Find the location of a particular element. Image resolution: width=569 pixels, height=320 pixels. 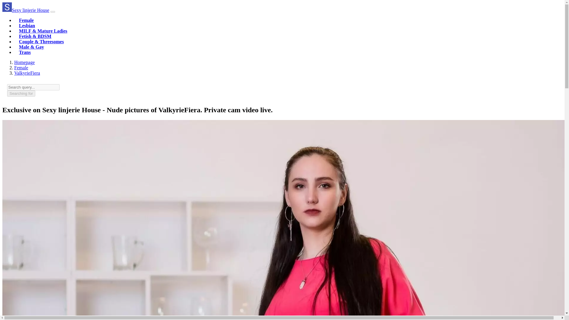

Sexy linjerie House is located at coordinates (25, 10).